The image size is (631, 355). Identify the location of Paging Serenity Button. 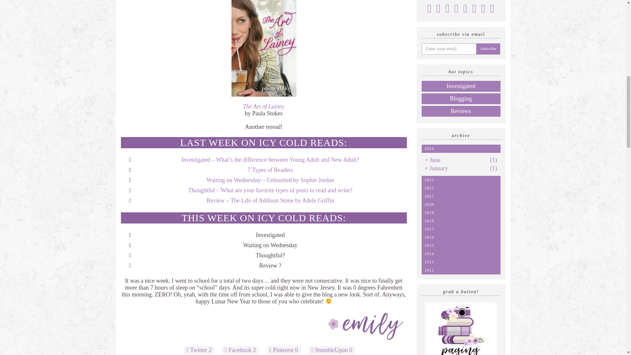
(461, 329).